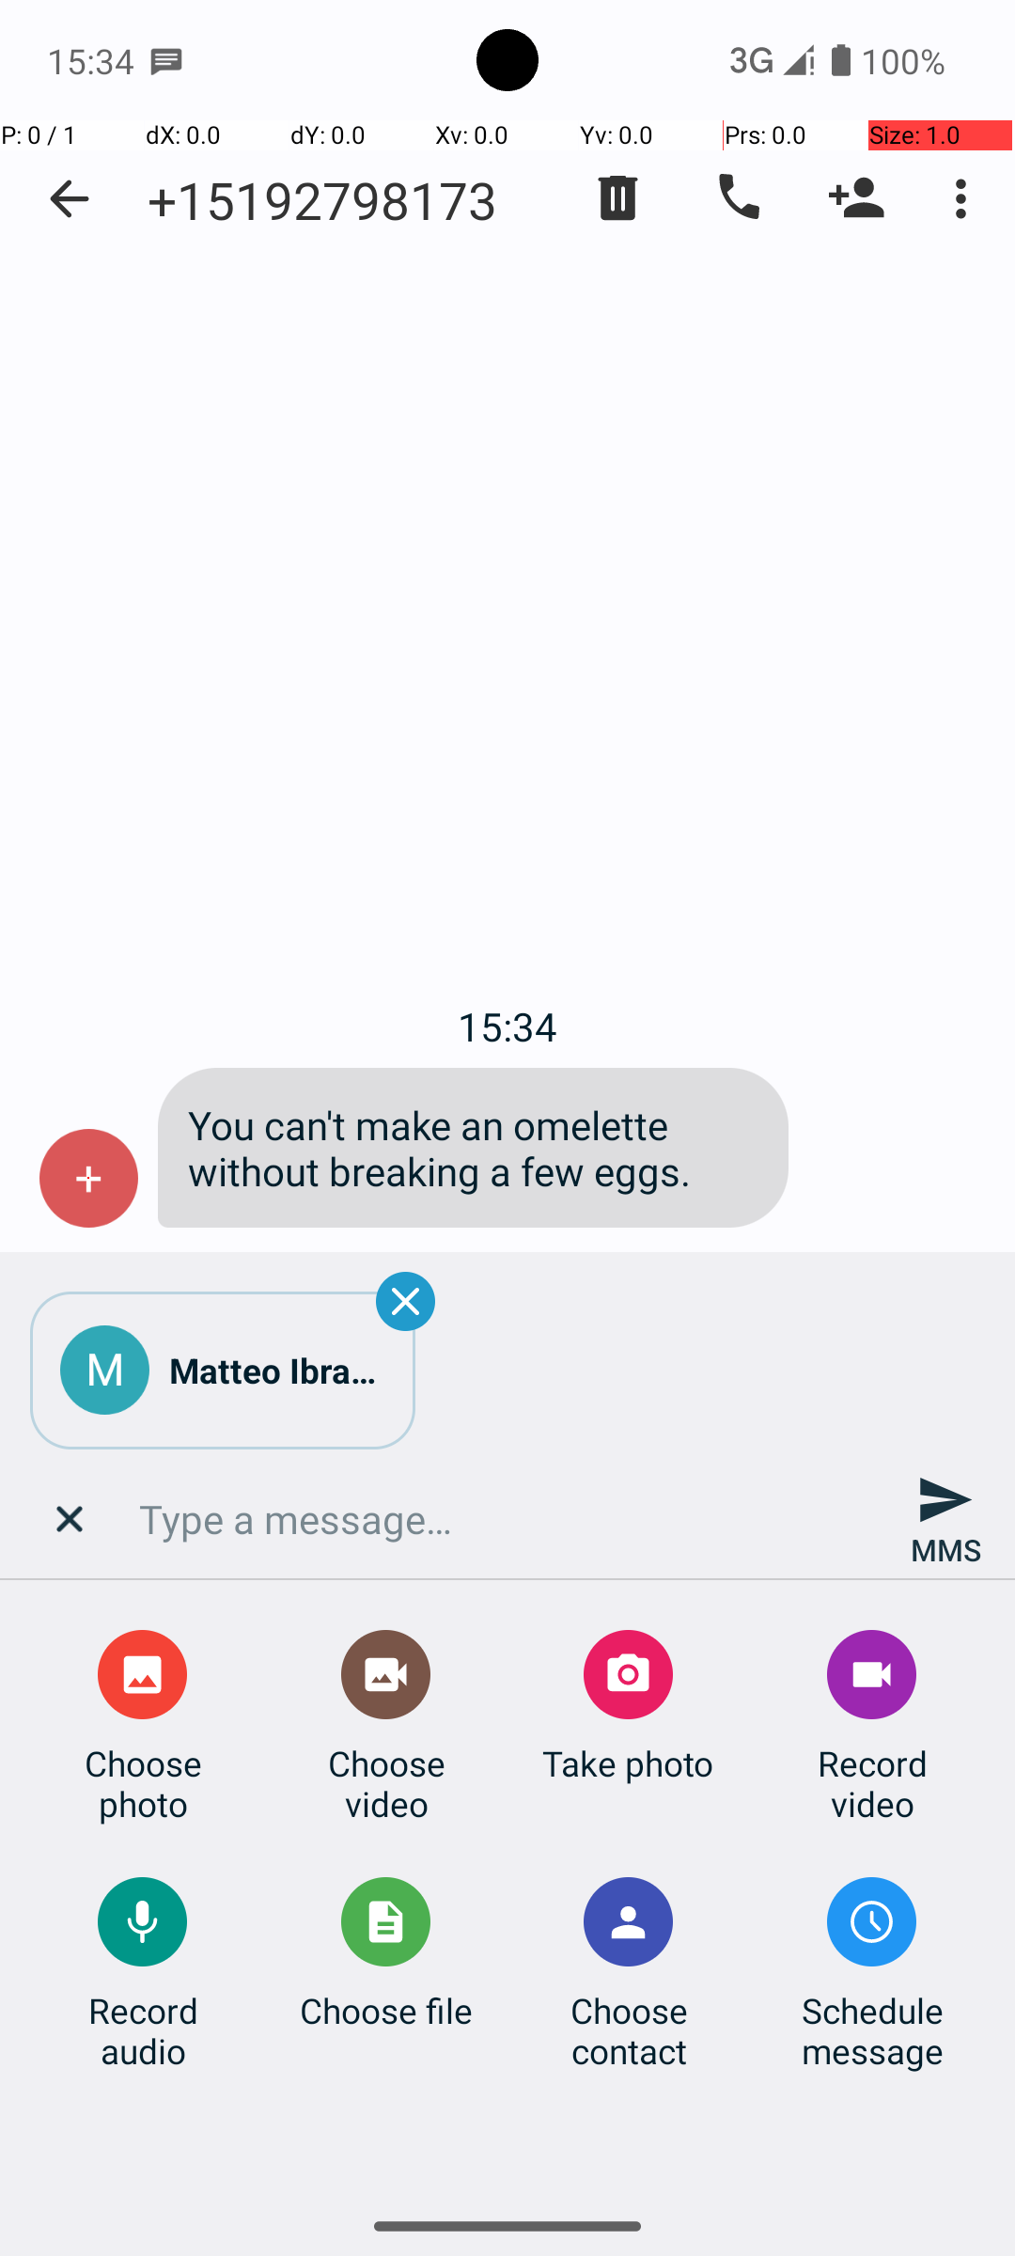 The width and height of the screenshot is (1015, 2256). What do you see at coordinates (143, 2030) in the screenshot?
I see `Record audio` at bounding box center [143, 2030].